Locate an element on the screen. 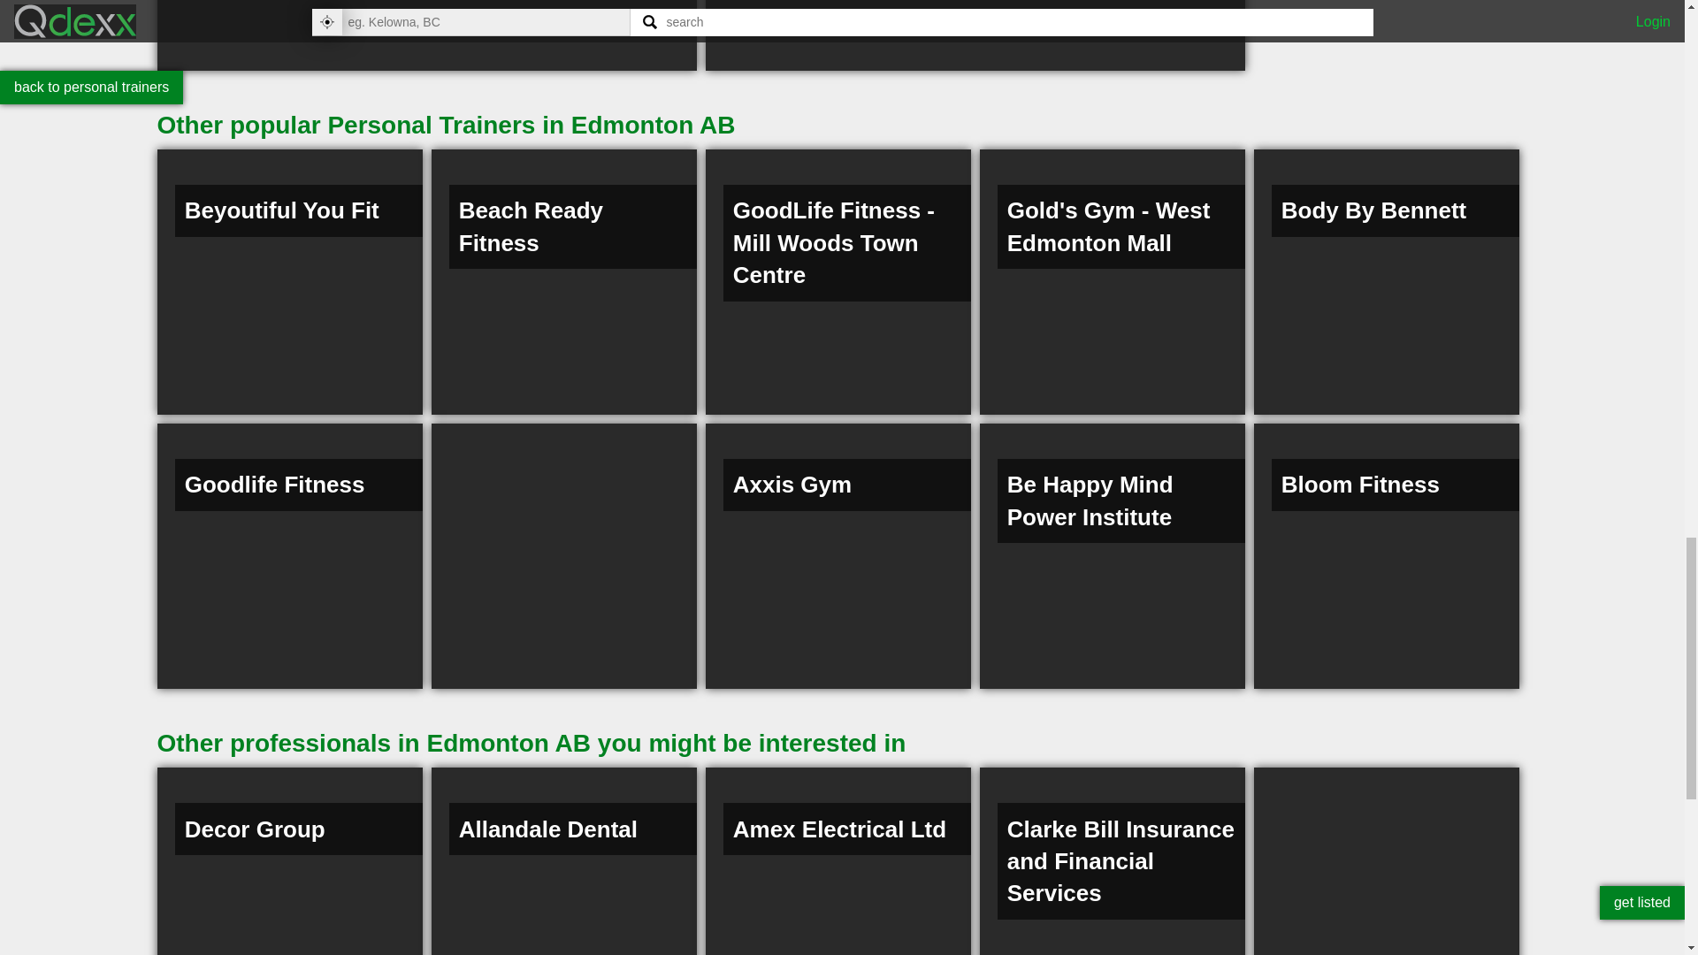  Amex Electrical Ltd is located at coordinates (838, 861).